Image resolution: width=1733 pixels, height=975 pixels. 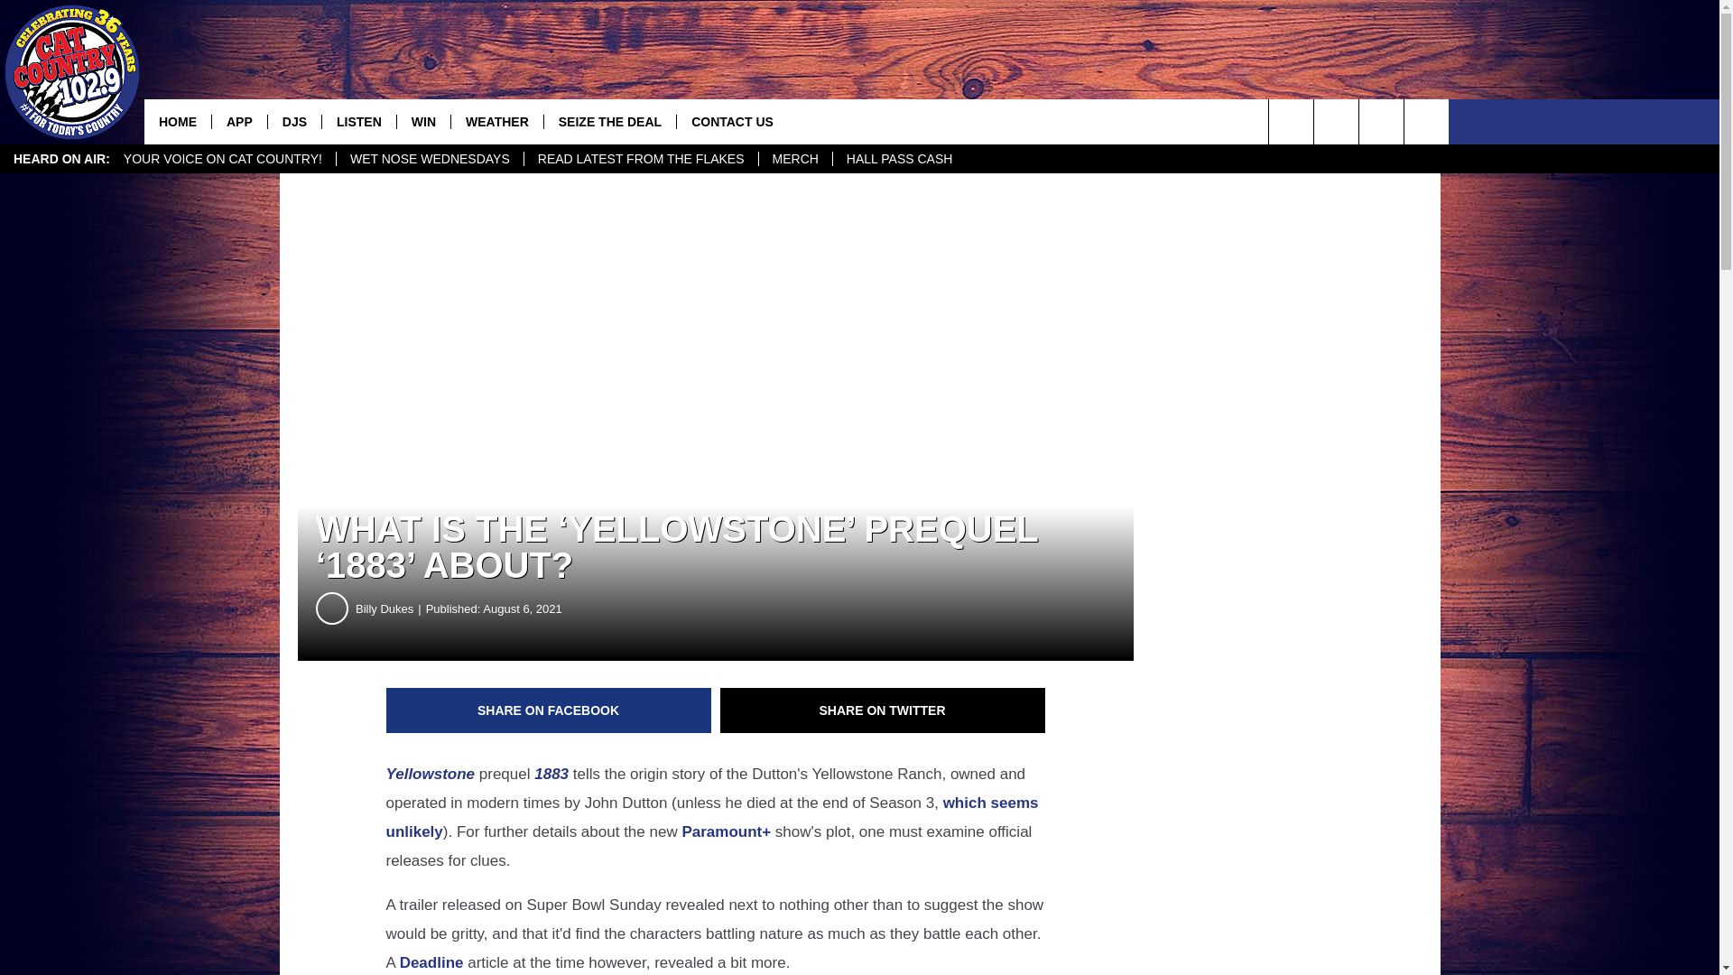 I want to click on WIN, so click(x=423, y=121).